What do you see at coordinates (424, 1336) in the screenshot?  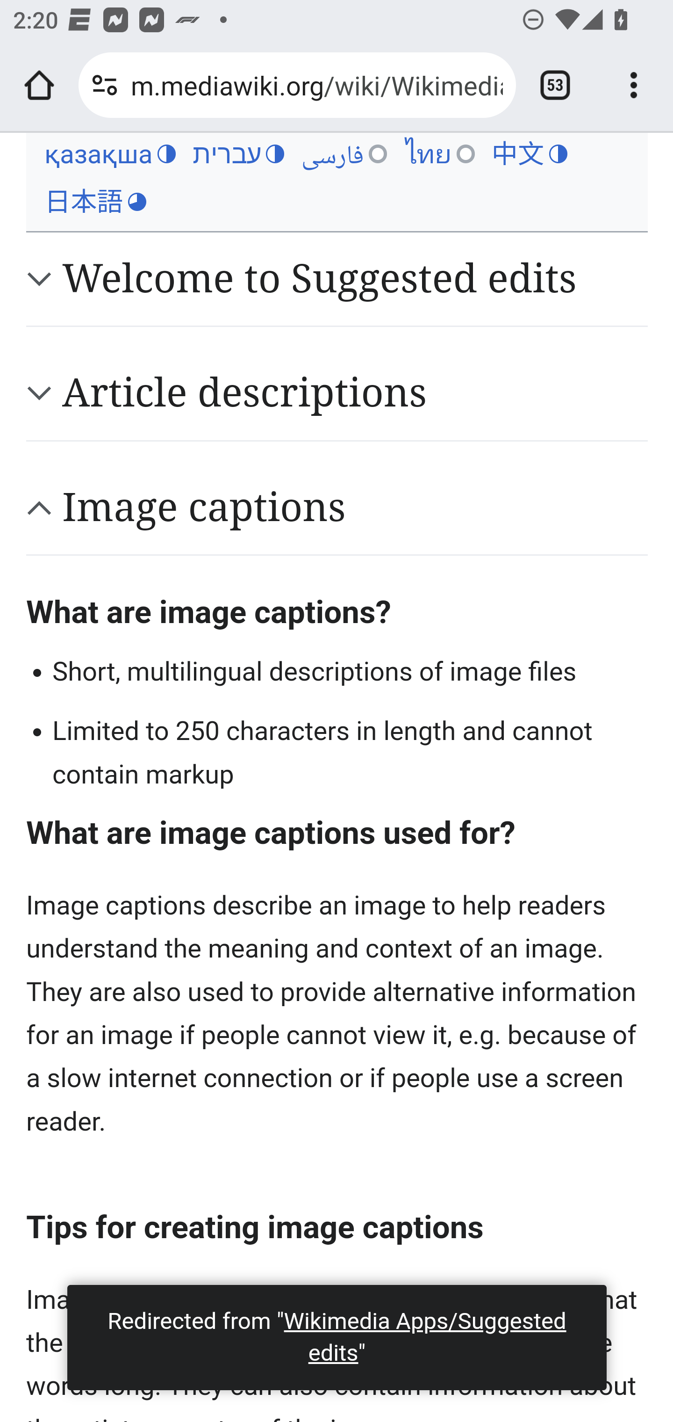 I see `Wikimedia Apps/Suggested edits` at bounding box center [424, 1336].